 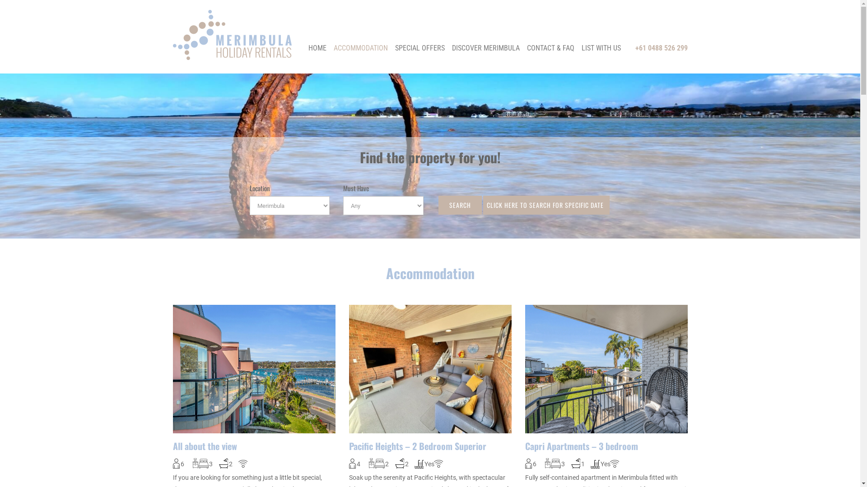 What do you see at coordinates (254, 446) in the screenshot?
I see `All about the view` at bounding box center [254, 446].